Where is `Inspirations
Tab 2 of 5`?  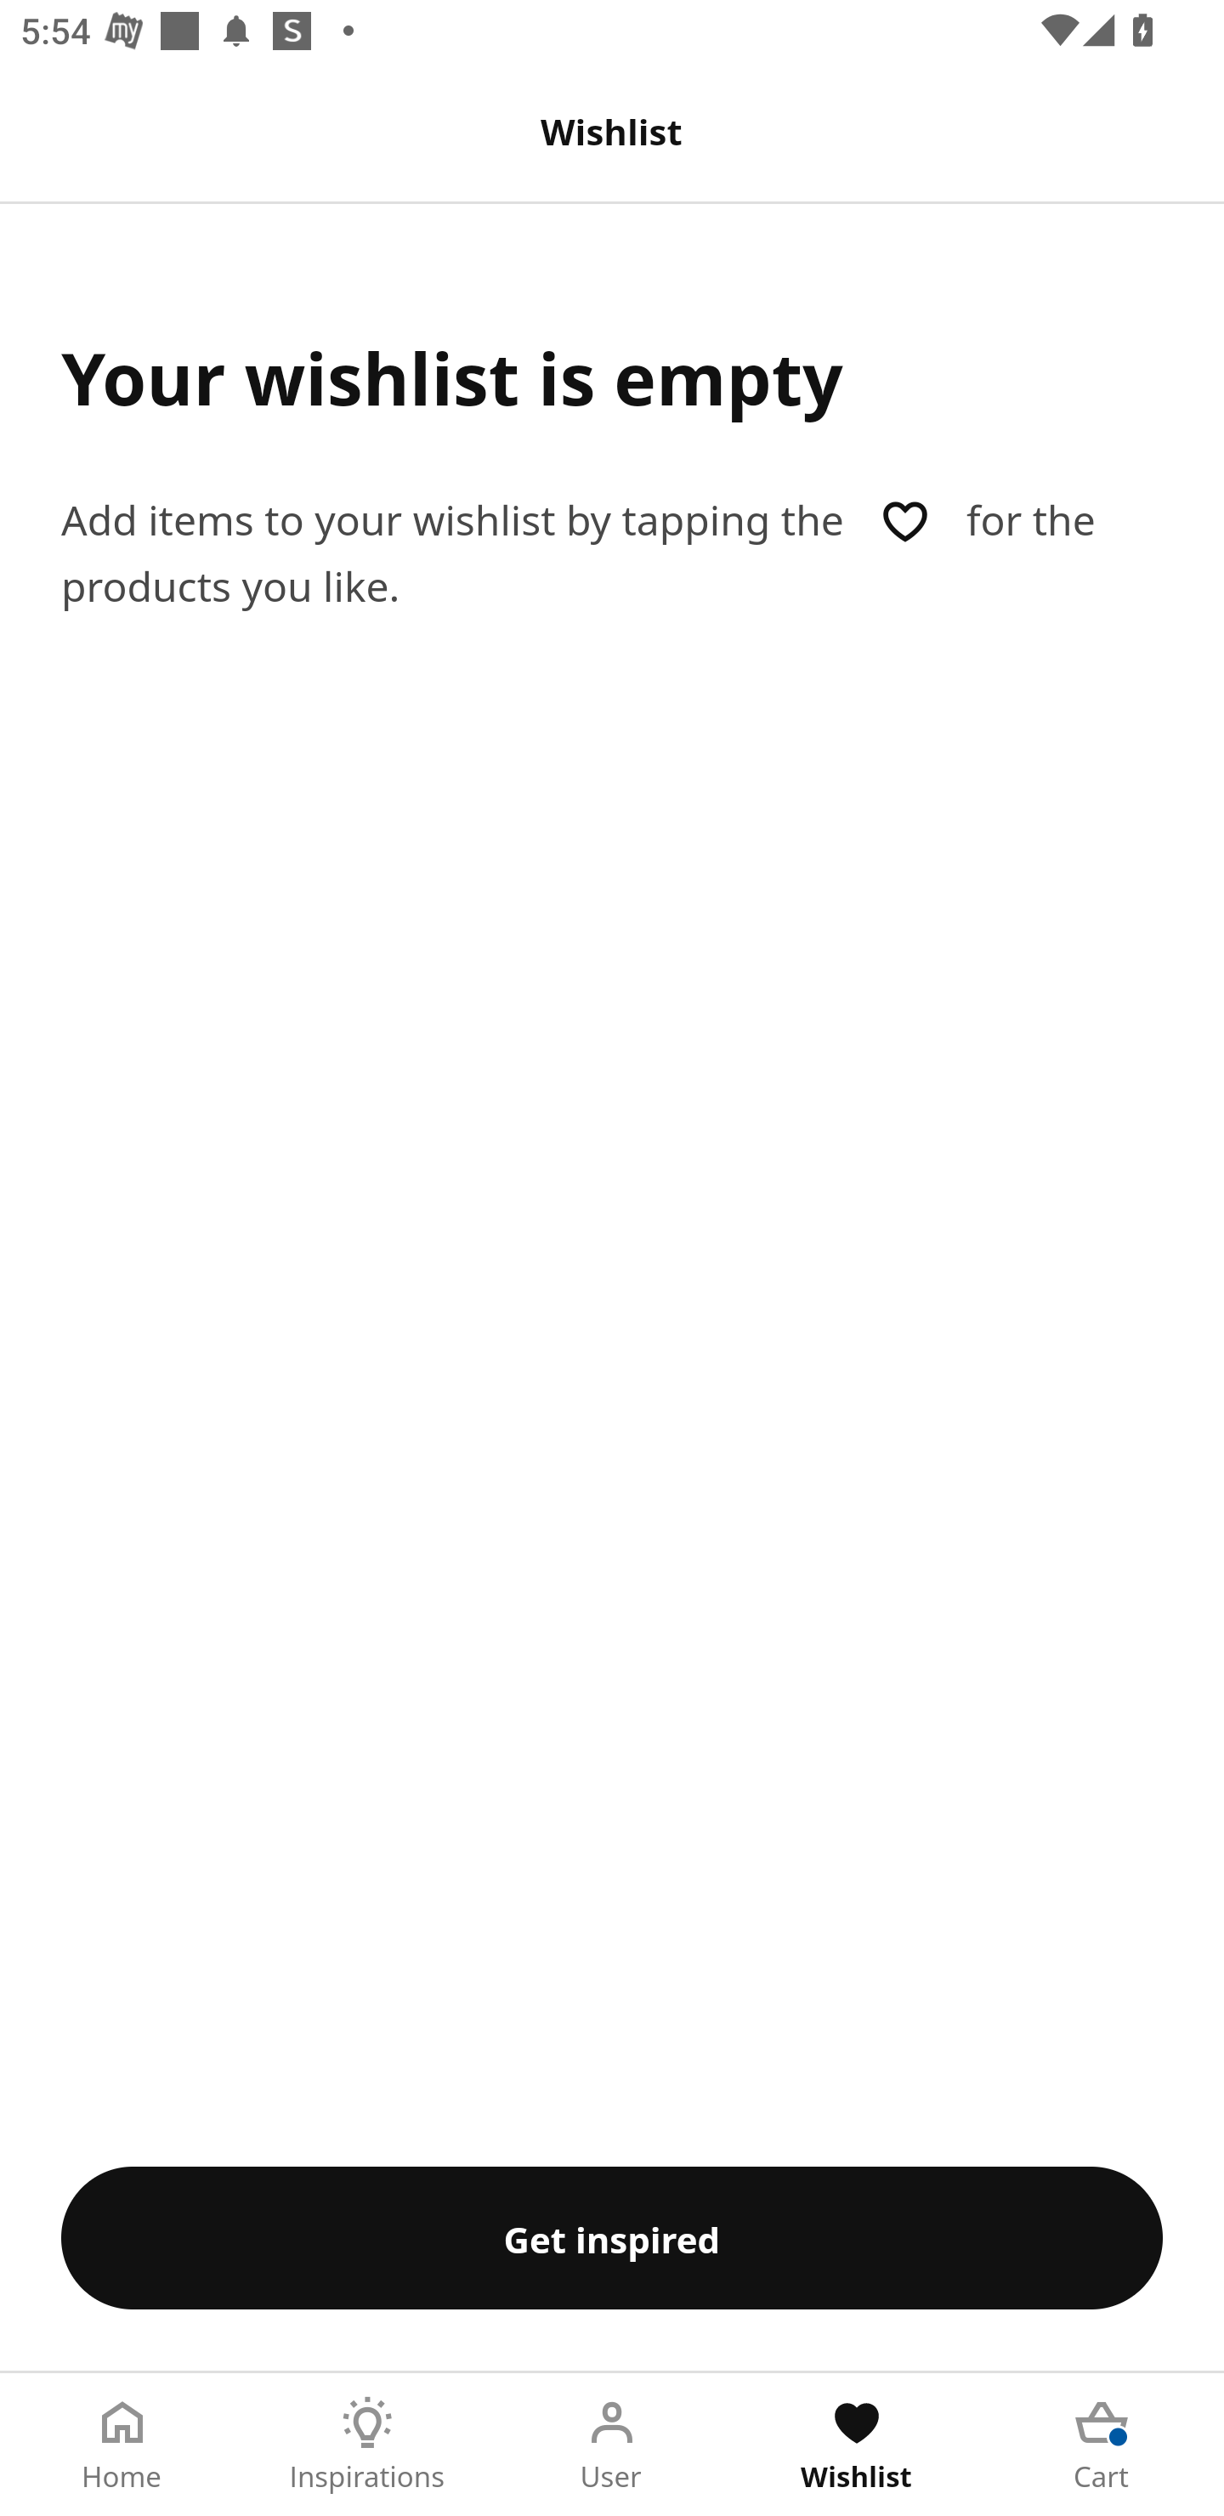
Inspirations
Tab 2 of 5 is located at coordinates (367, 2445).